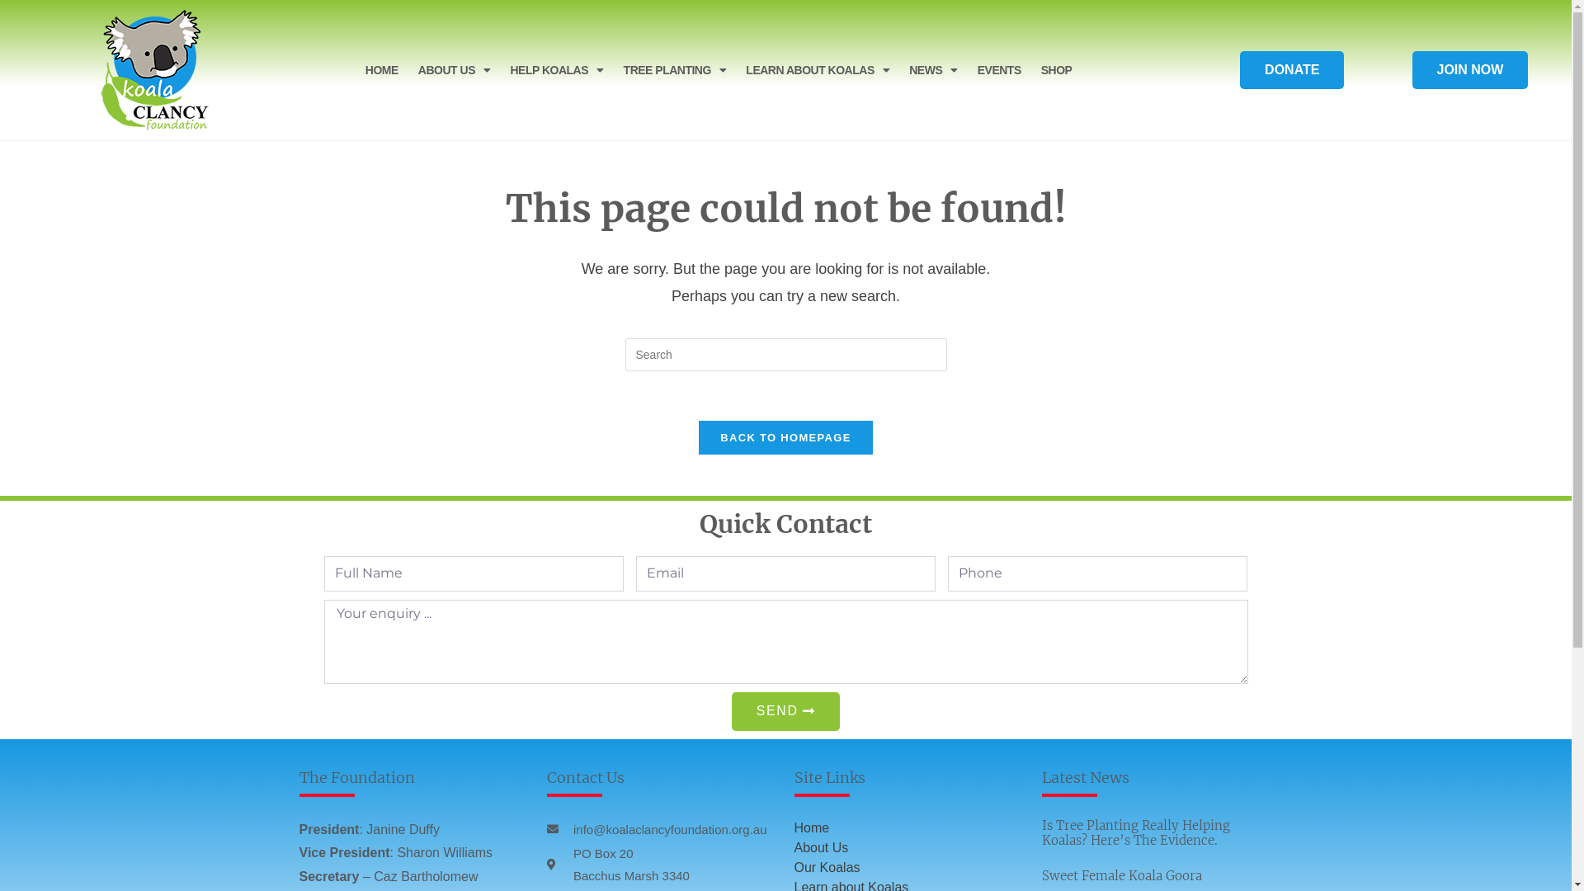 The width and height of the screenshot is (1584, 891). I want to click on BACK TO HOMEPAGE, so click(785, 437).